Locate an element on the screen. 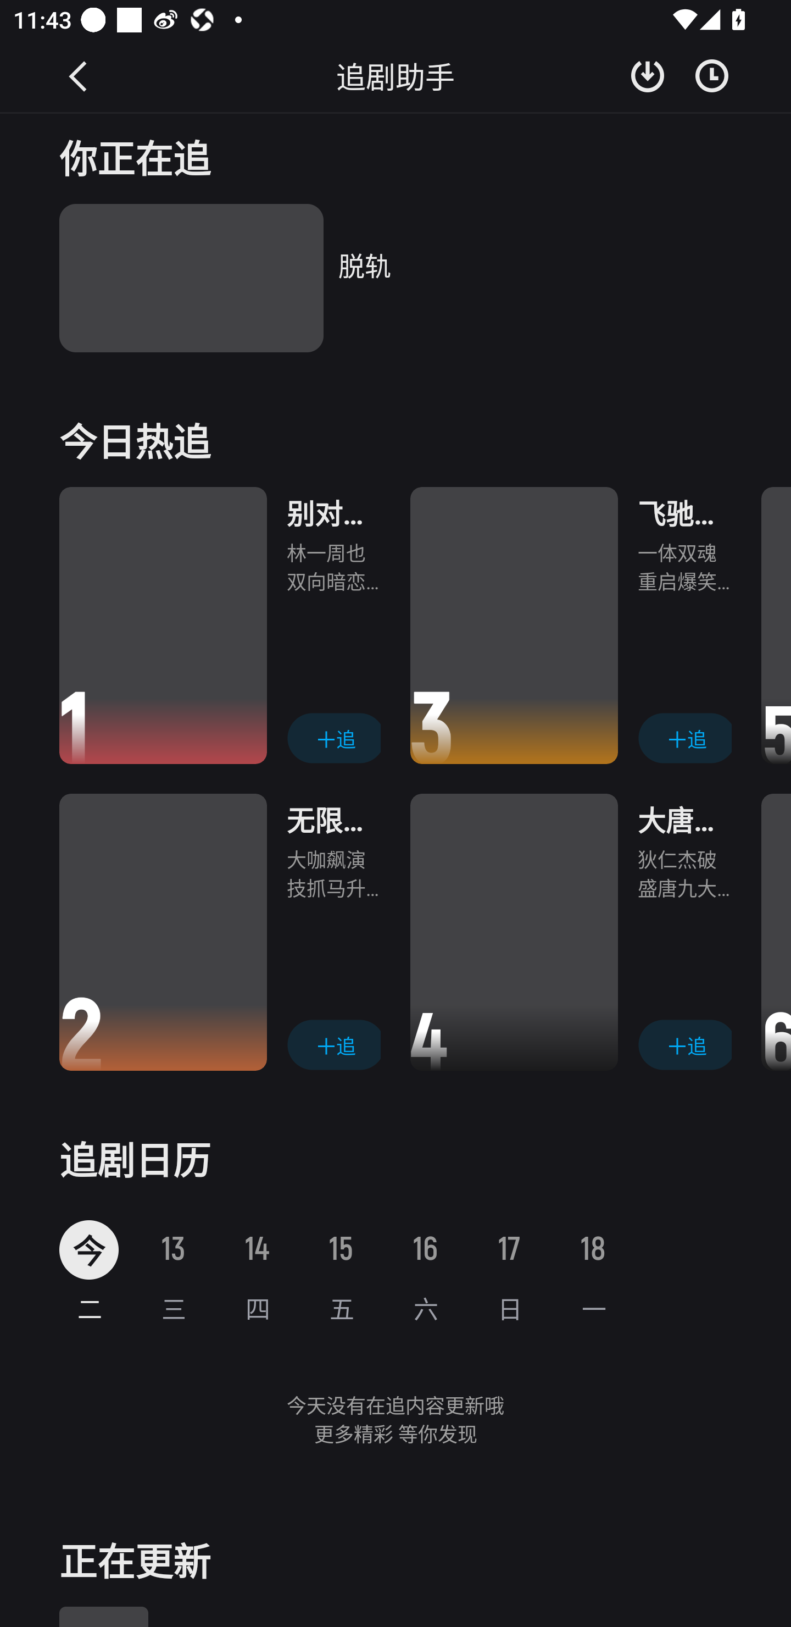 Image resolution: width=791 pixels, height=1627 pixels. 追 is located at coordinates (333, 1044).